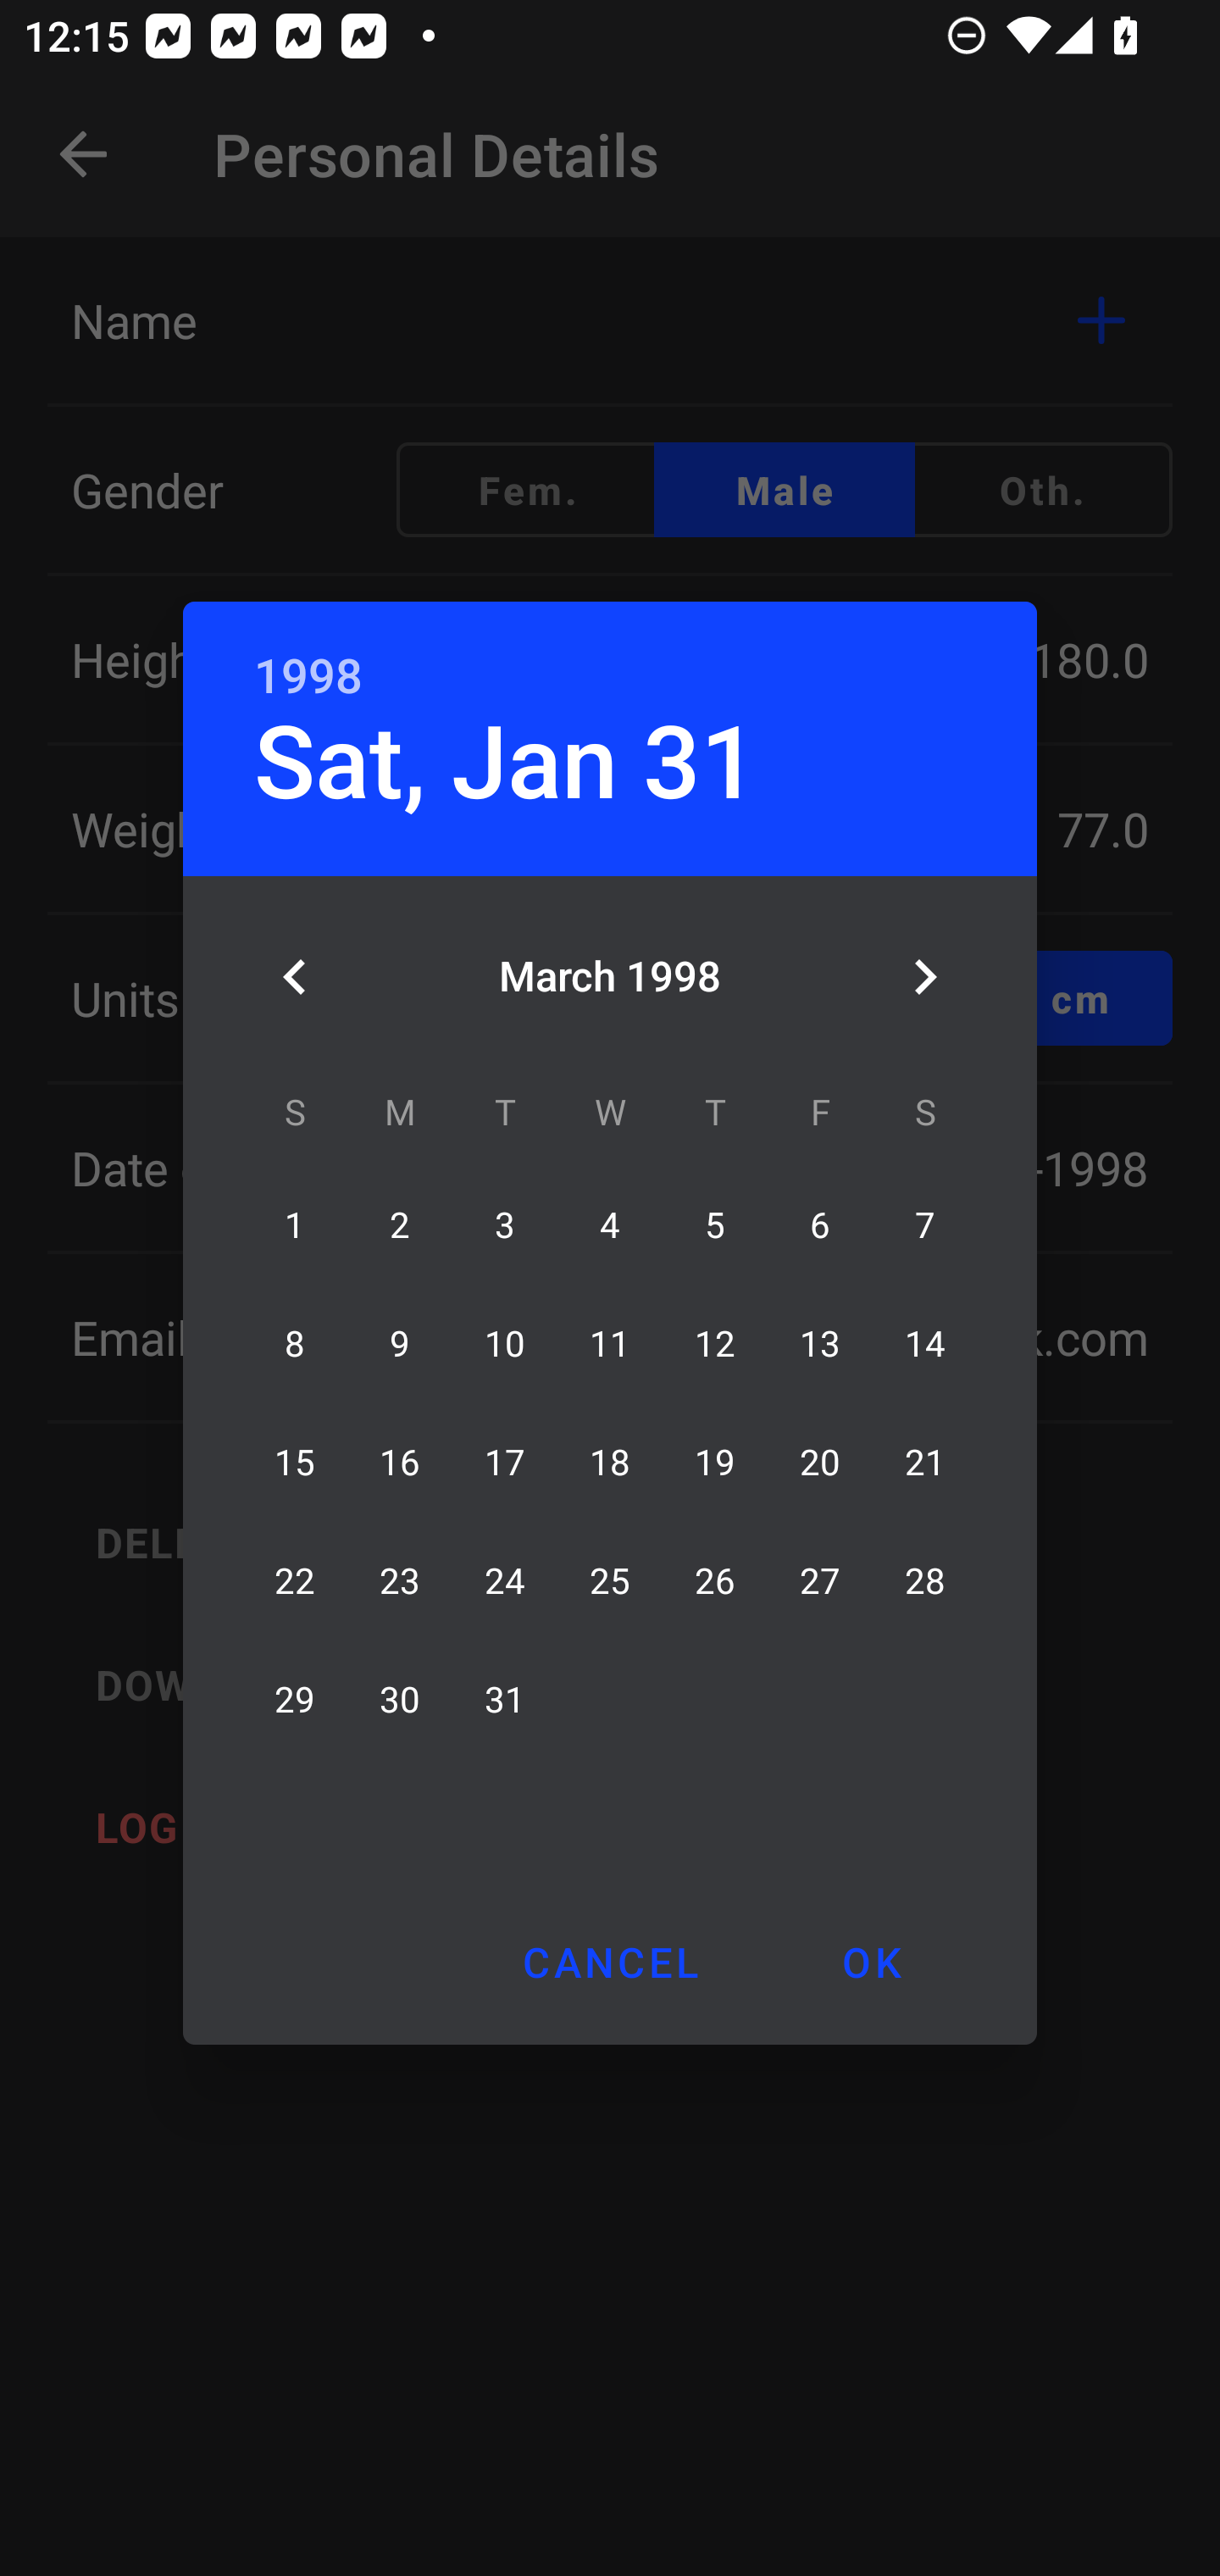 The image size is (1220, 2576). What do you see at coordinates (714, 1344) in the screenshot?
I see `12 12 March 1998` at bounding box center [714, 1344].